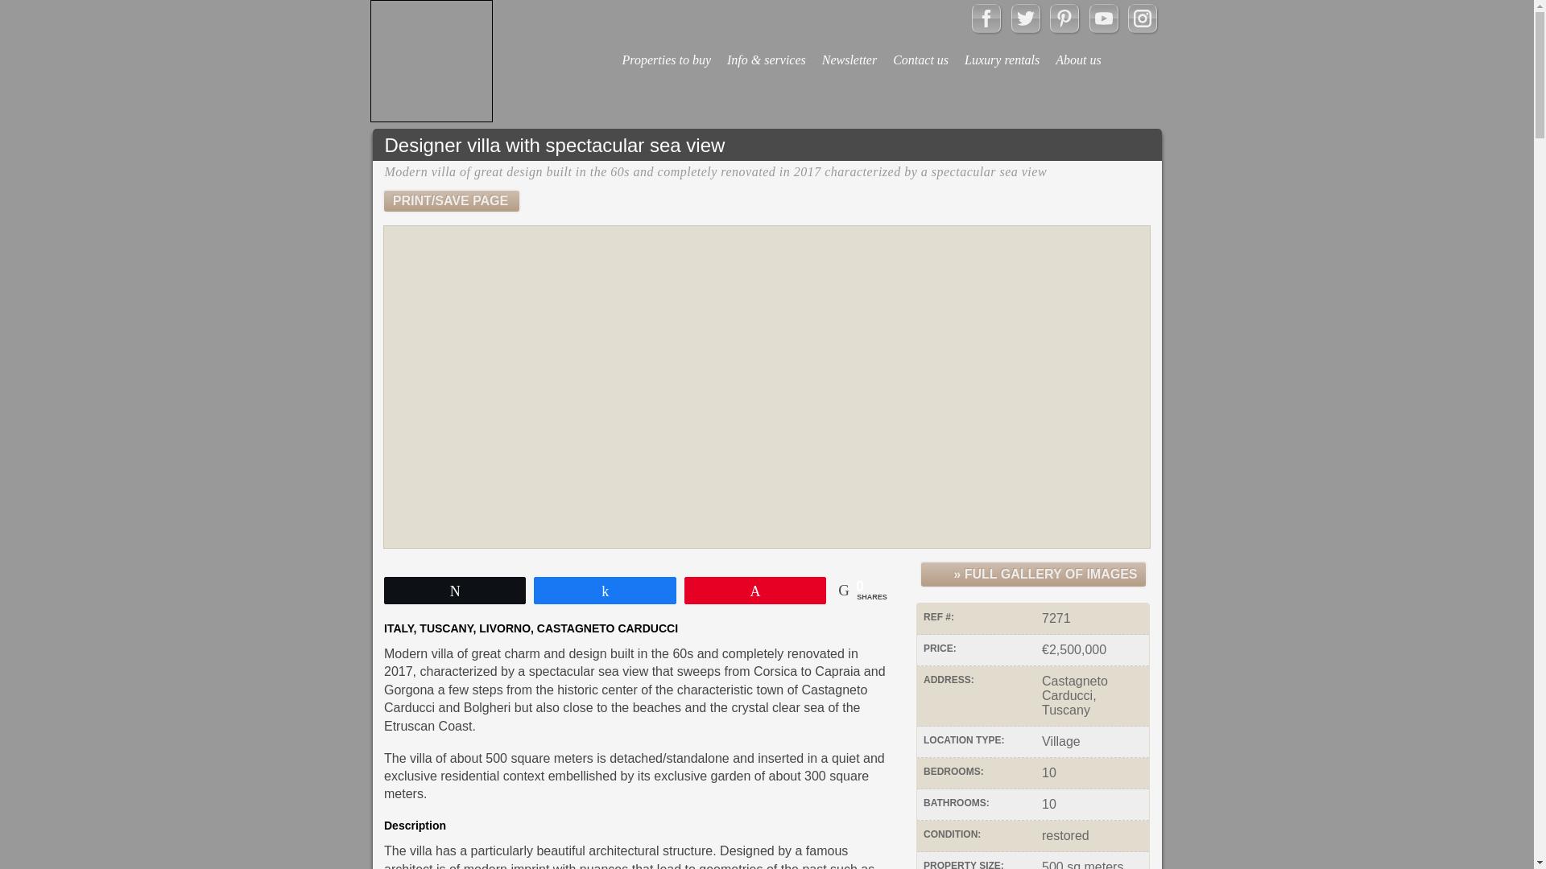  What do you see at coordinates (1064, 19) in the screenshot?
I see `Pinterest Profile` at bounding box center [1064, 19].